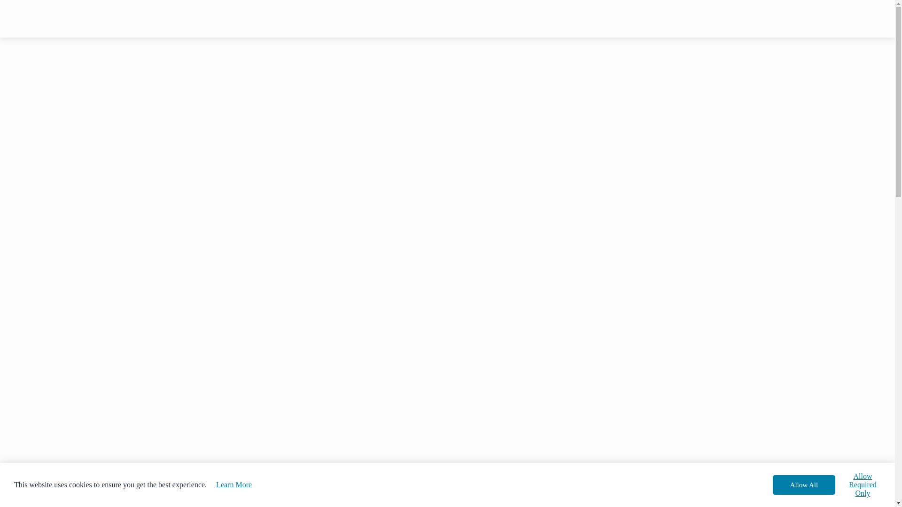  Describe the element at coordinates (804, 484) in the screenshot. I see `Allow All` at that location.